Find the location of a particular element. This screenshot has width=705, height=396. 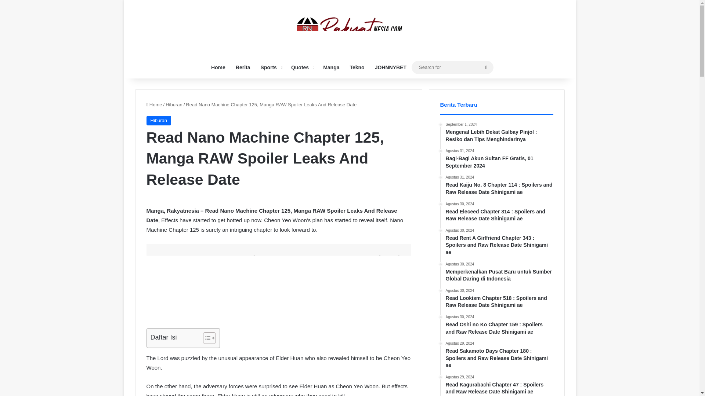

Quotes is located at coordinates (302, 67).